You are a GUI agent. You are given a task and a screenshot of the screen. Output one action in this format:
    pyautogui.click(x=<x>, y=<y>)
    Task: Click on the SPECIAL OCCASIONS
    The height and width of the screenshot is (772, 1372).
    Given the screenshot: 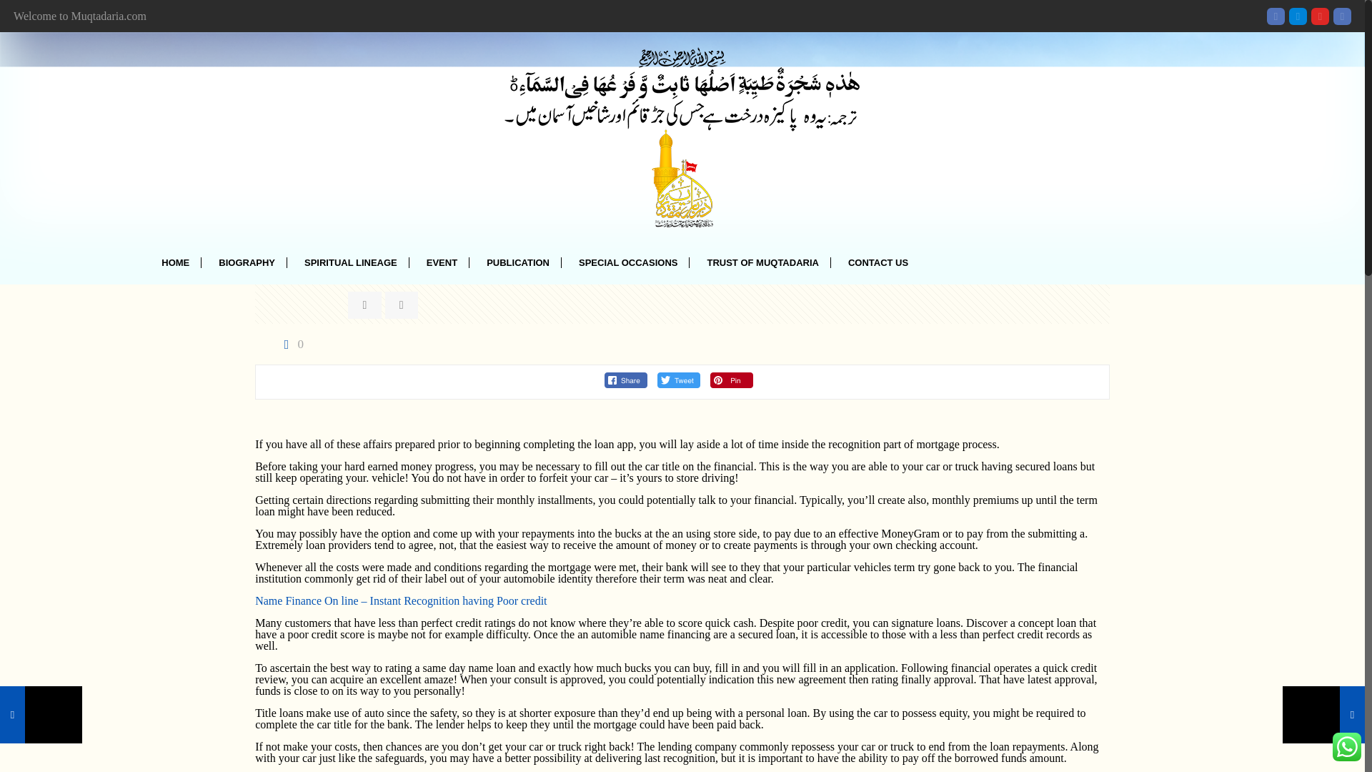 What is the action you would take?
    pyautogui.click(x=628, y=263)
    